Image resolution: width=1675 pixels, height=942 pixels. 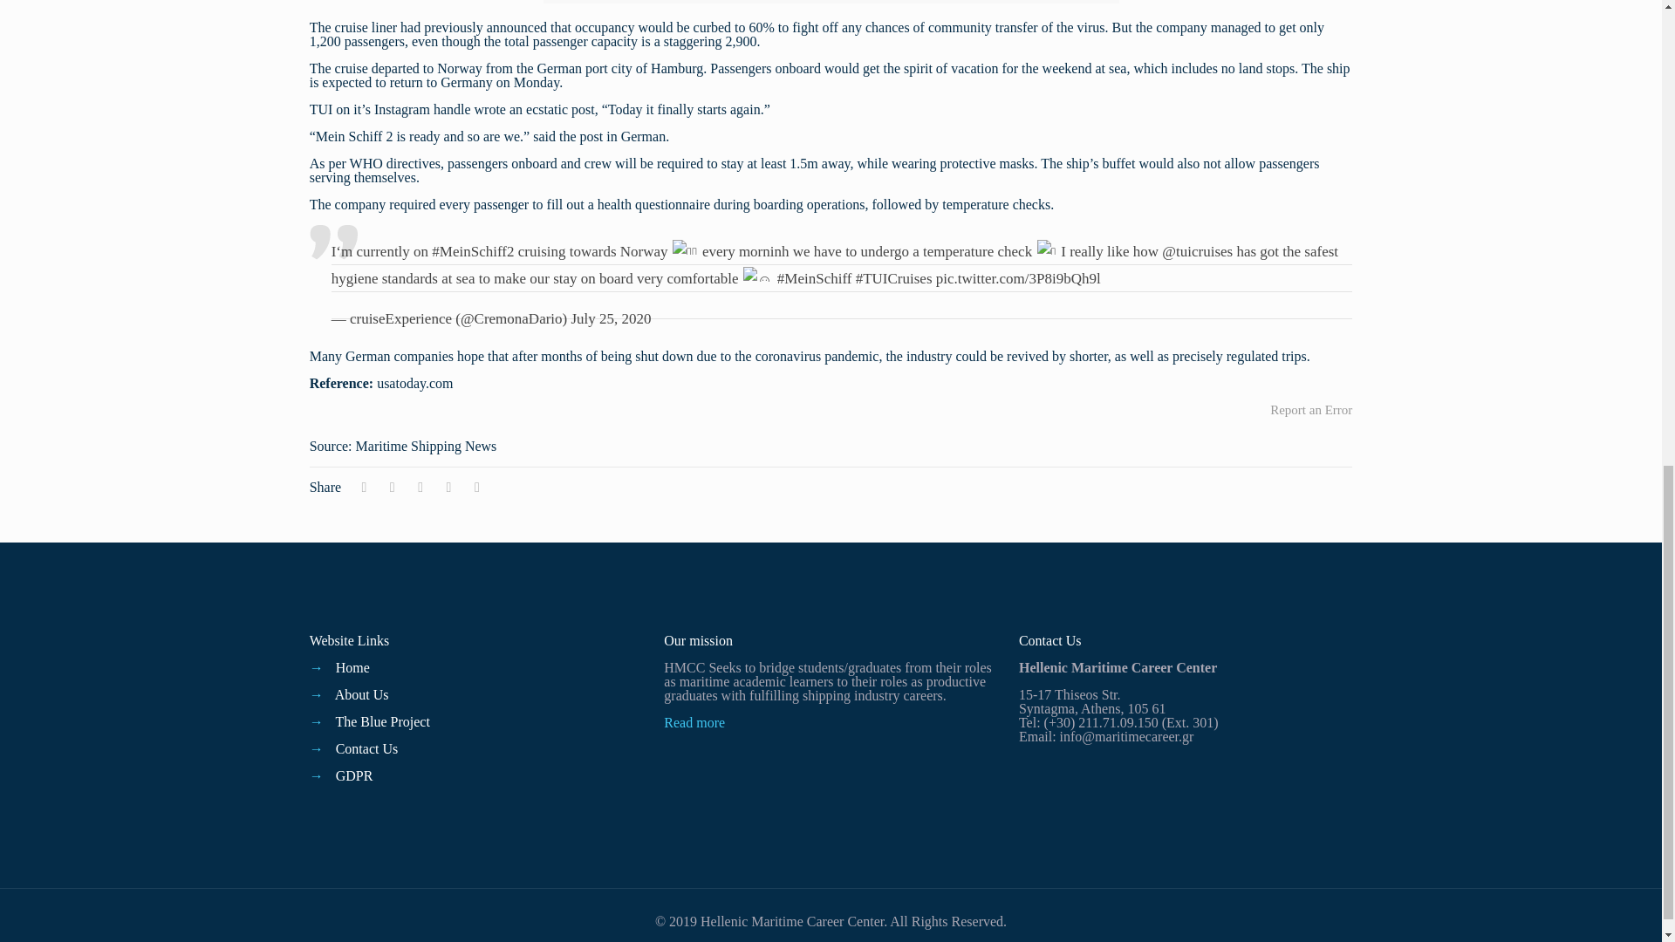 What do you see at coordinates (382, 720) in the screenshot?
I see `The Blue Project` at bounding box center [382, 720].